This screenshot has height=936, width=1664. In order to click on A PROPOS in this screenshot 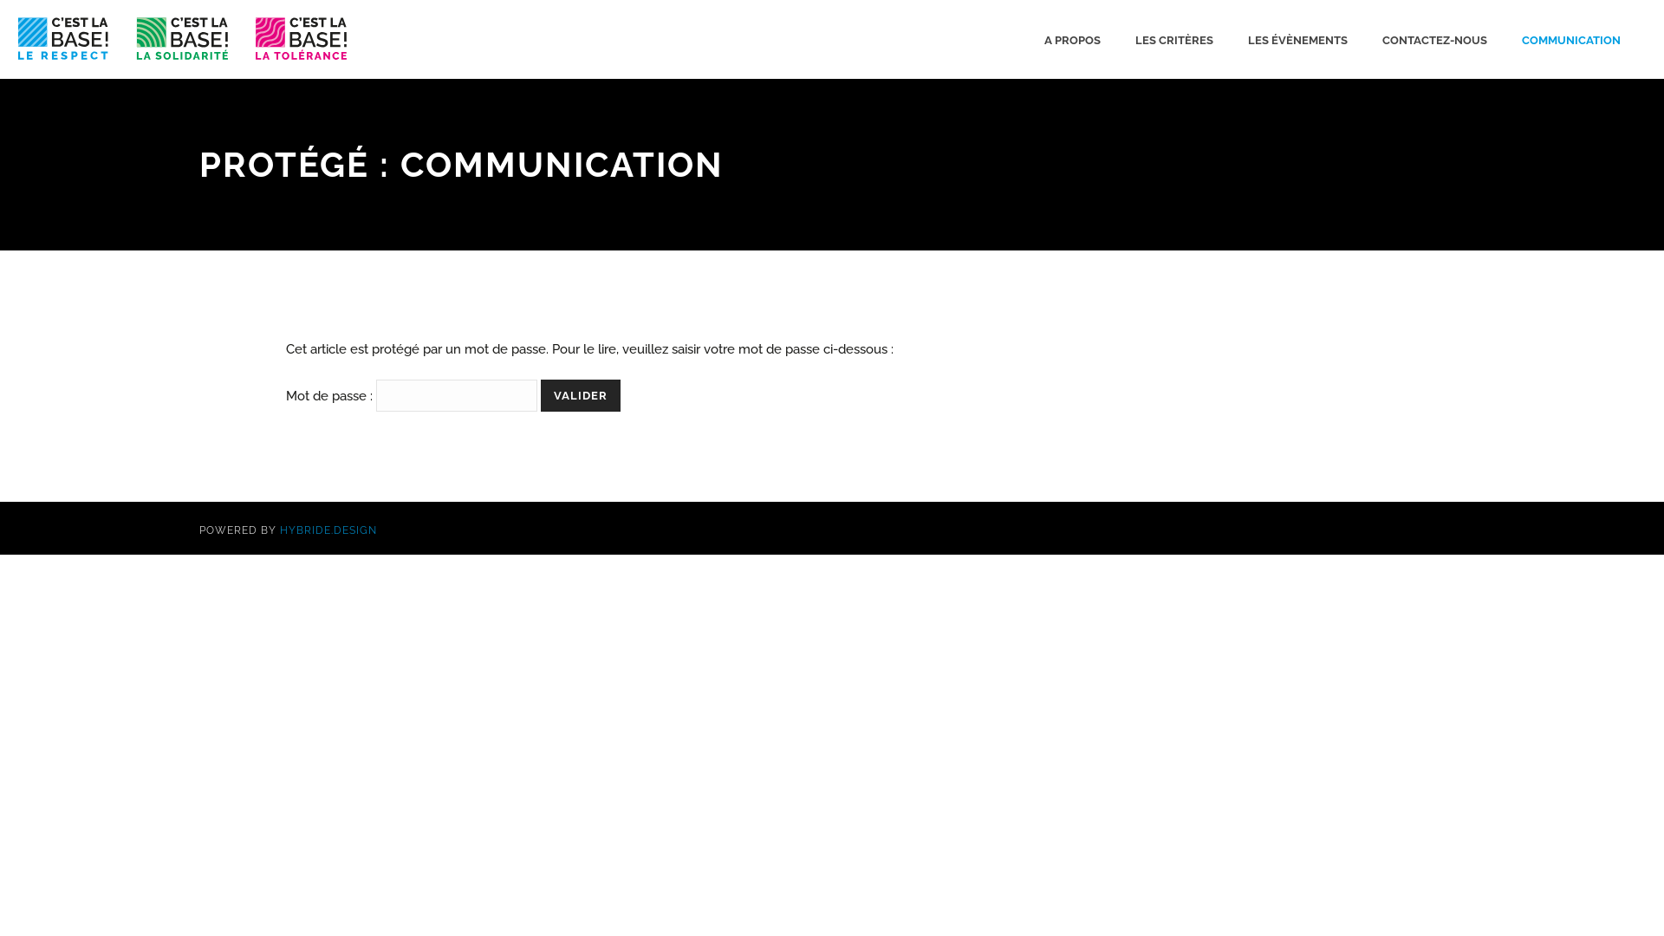, I will do `click(1073, 39)`.